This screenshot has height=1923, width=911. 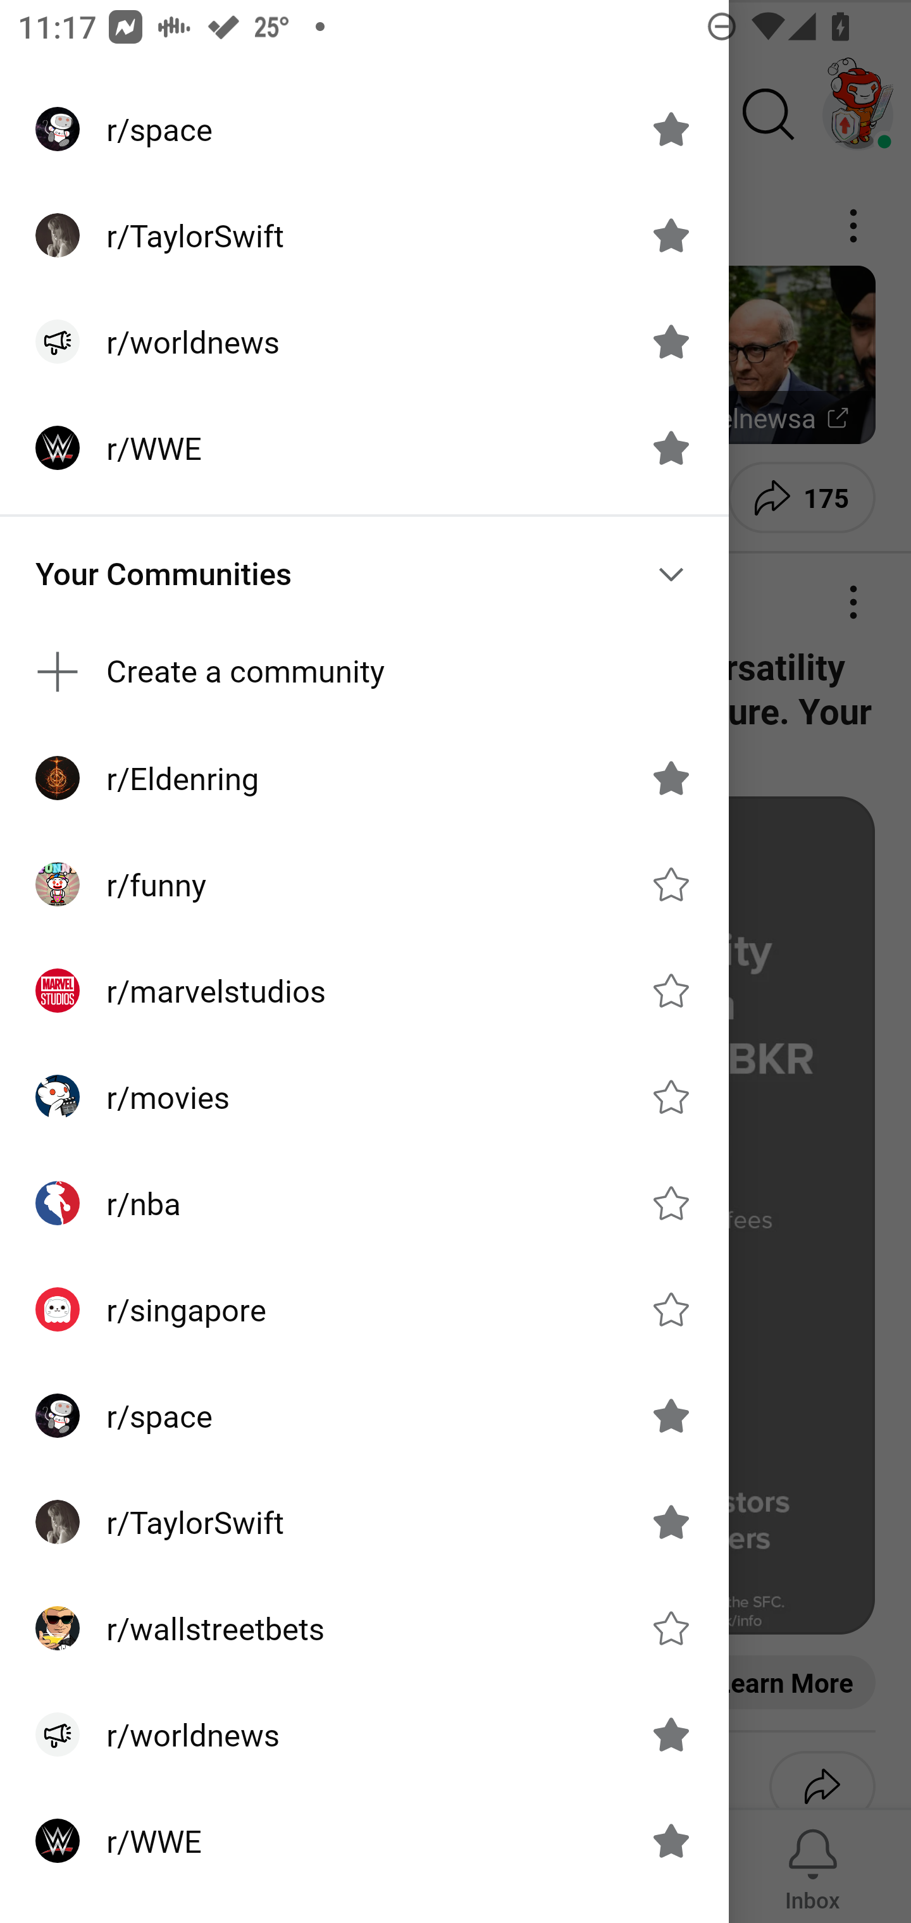 I want to click on Favorite r/movies, so click(x=671, y=1097).